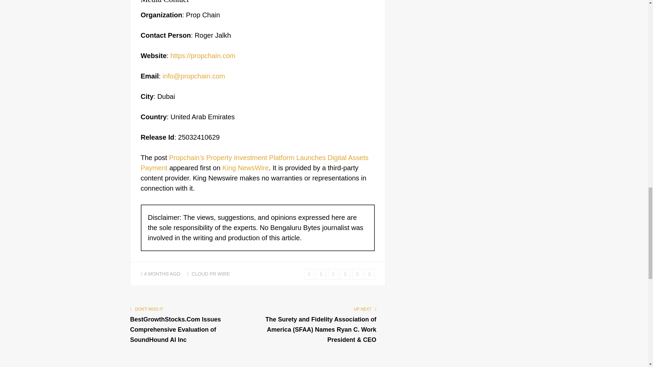  I want to click on 4 MONTHS, so click(156, 274).